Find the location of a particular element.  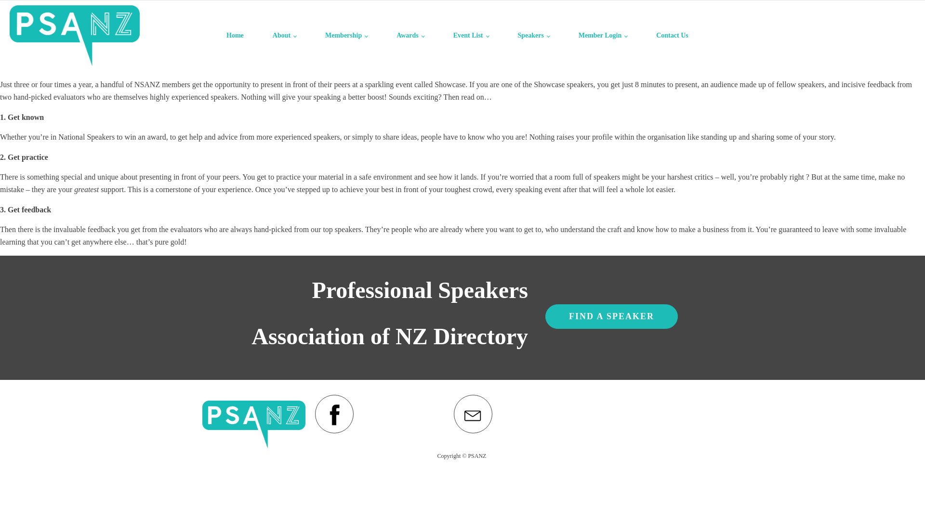

Home is located at coordinates (235, 36).